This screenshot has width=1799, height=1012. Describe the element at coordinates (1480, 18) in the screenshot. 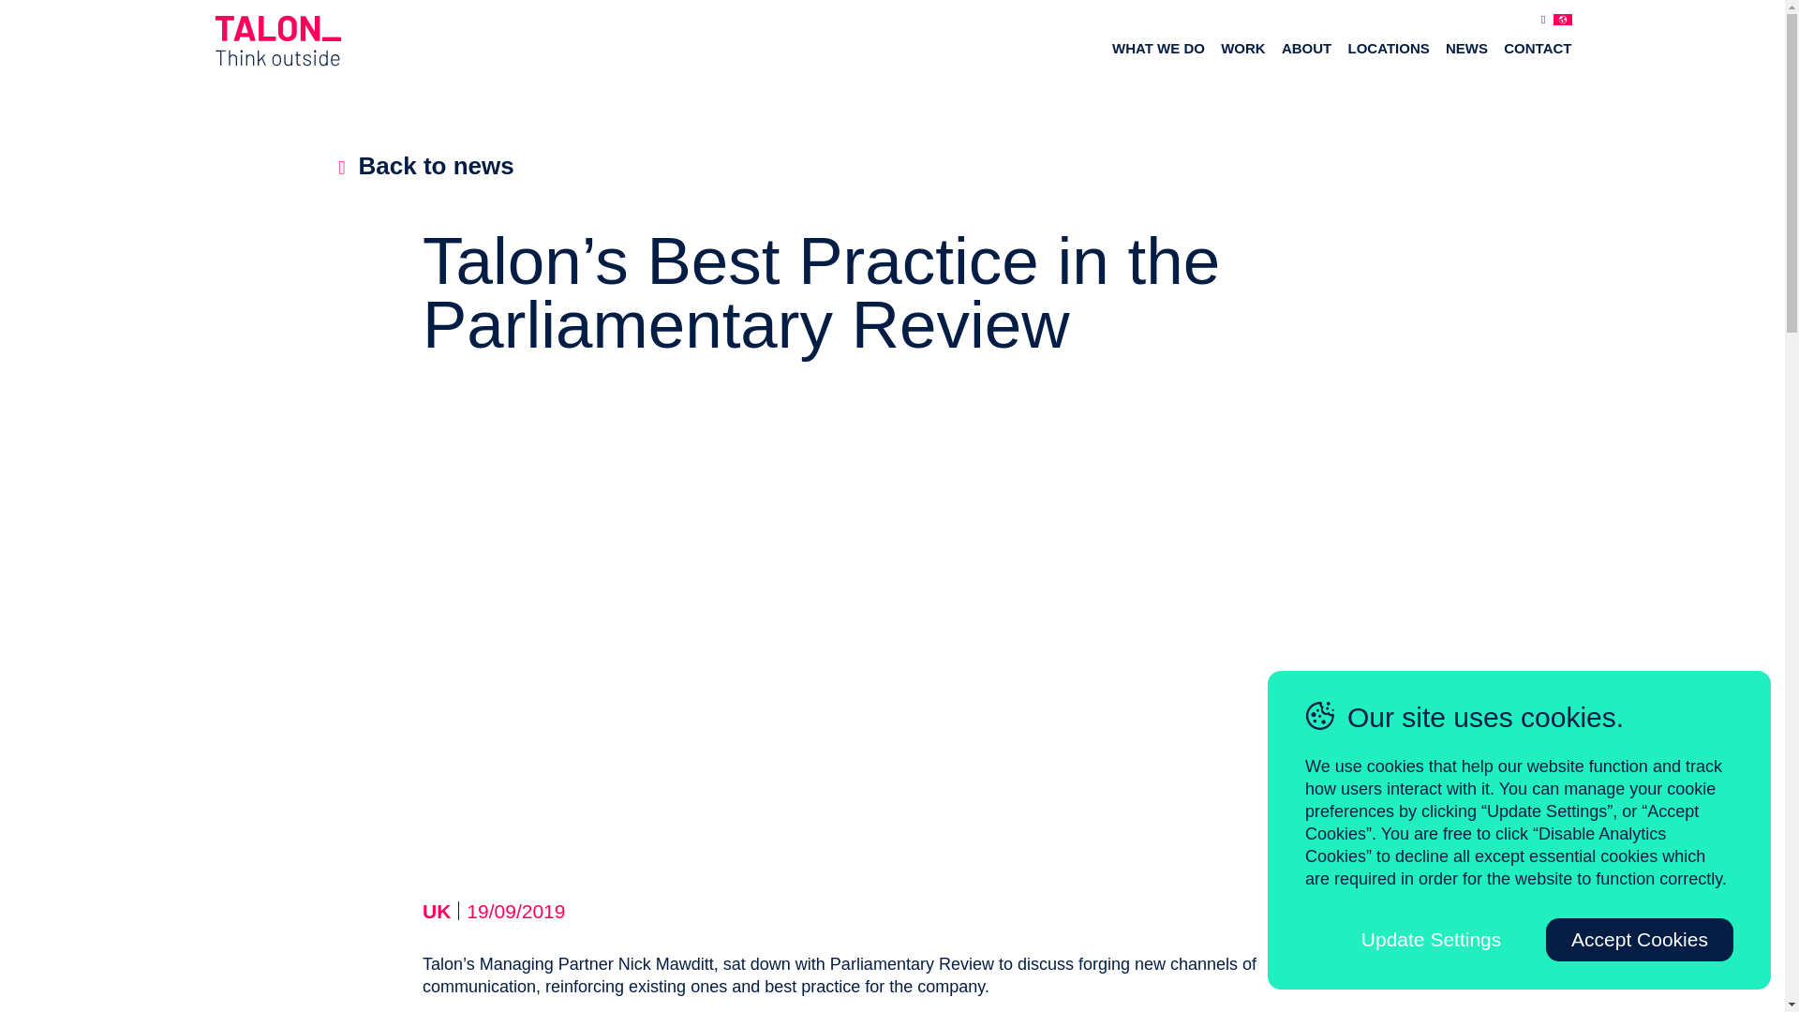

I see `YOUR LOCATION` at that location.